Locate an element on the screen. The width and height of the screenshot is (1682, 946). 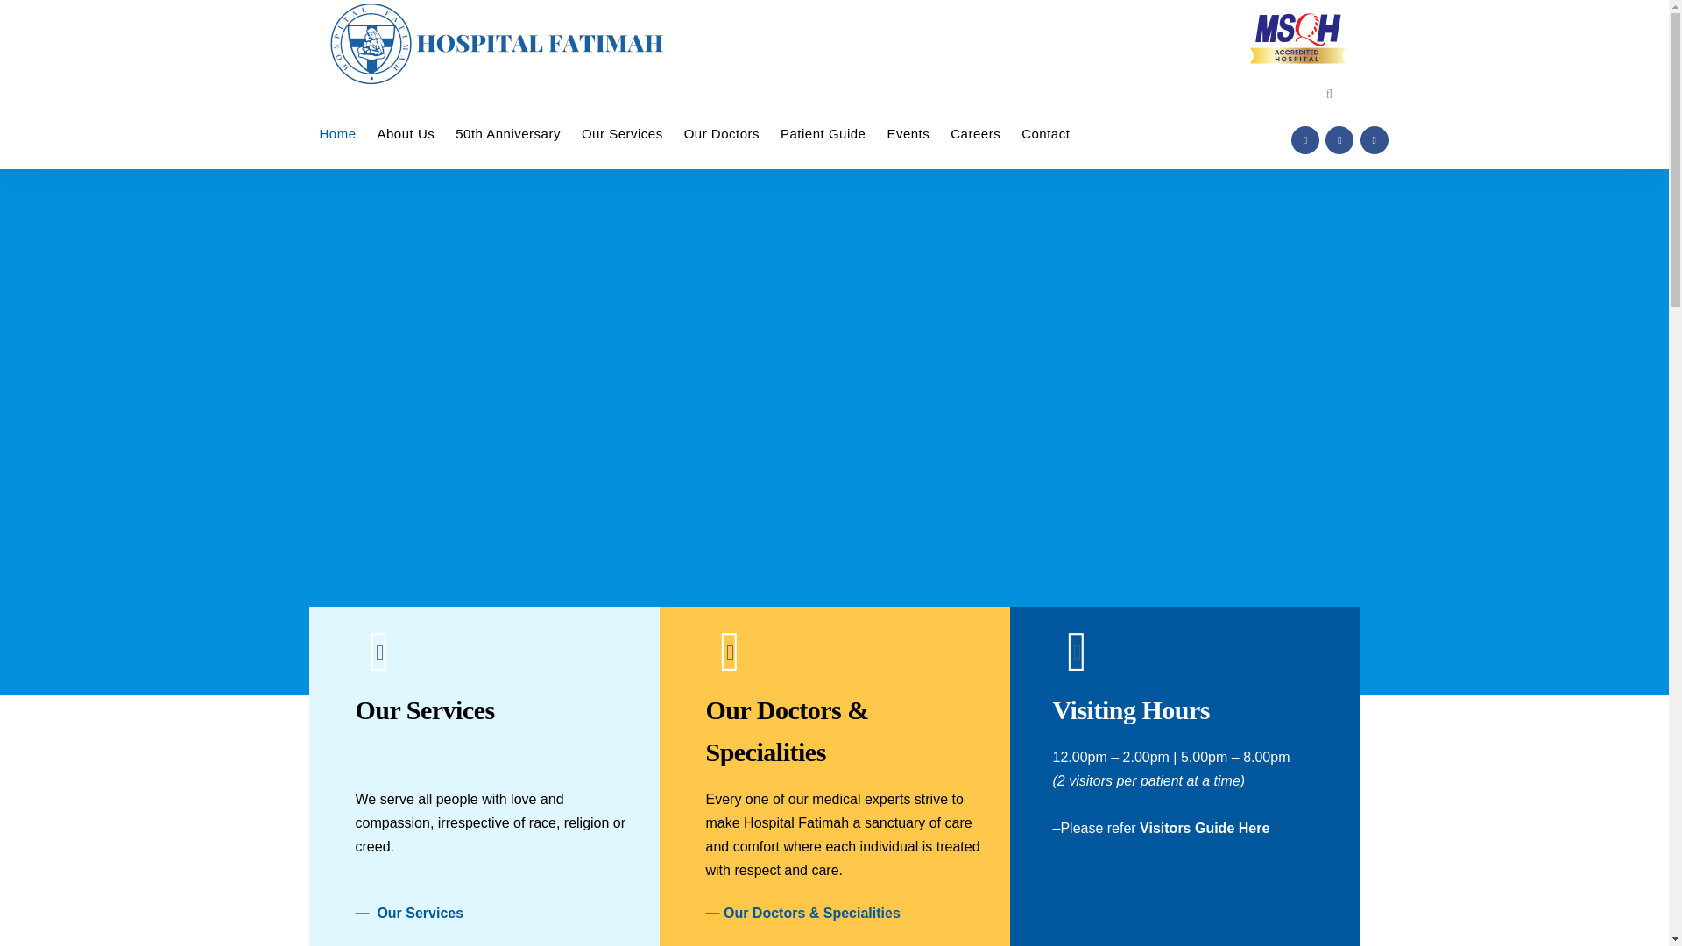
Our Doctors is located at coordinates (722, 134).